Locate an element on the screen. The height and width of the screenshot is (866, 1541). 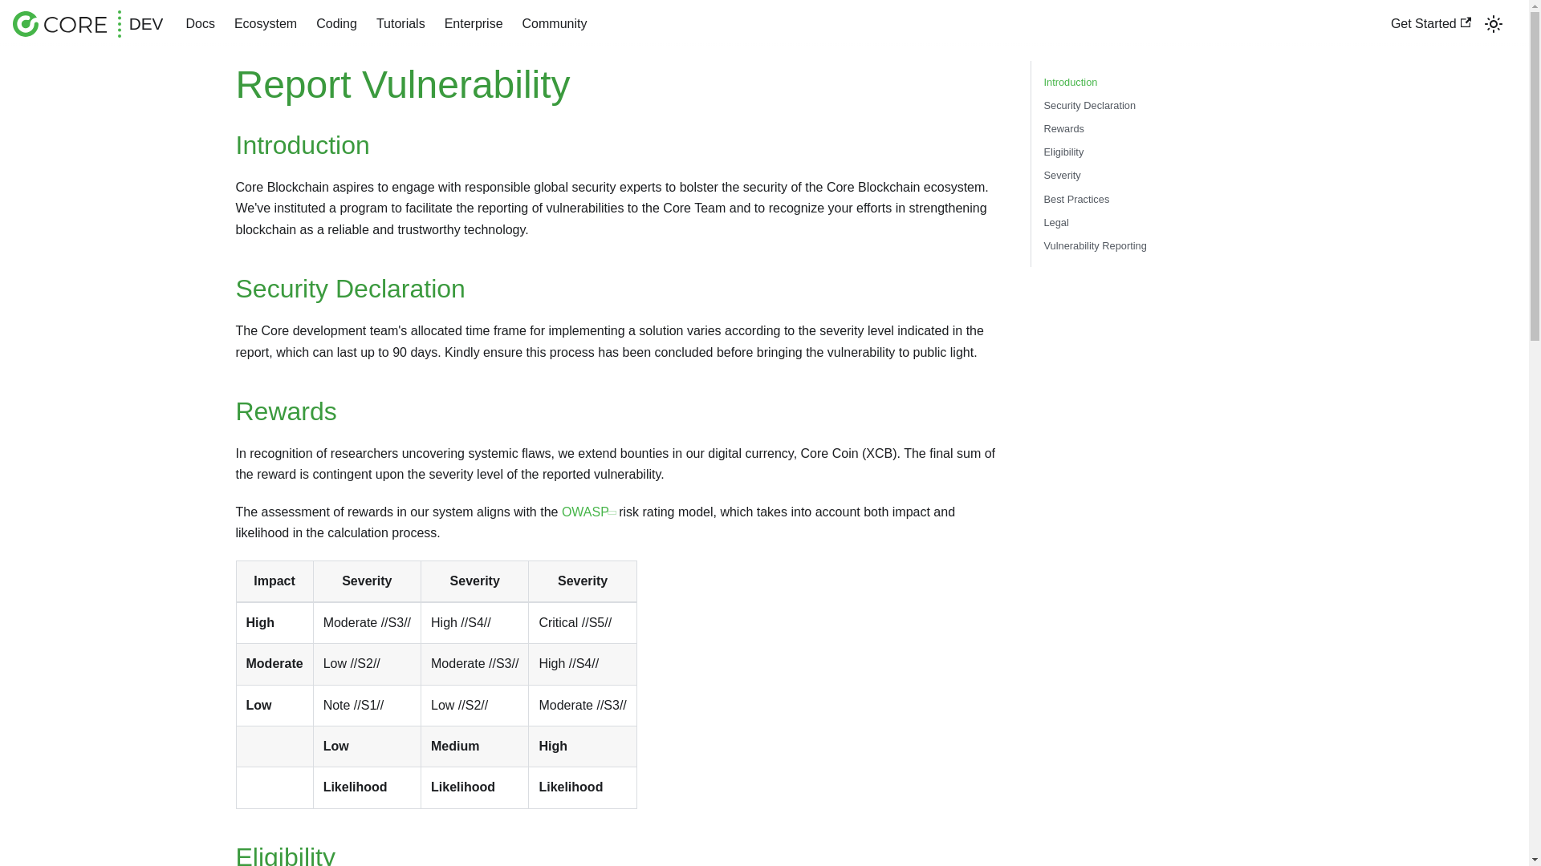
OWASP is located at coordinates (589, 512).